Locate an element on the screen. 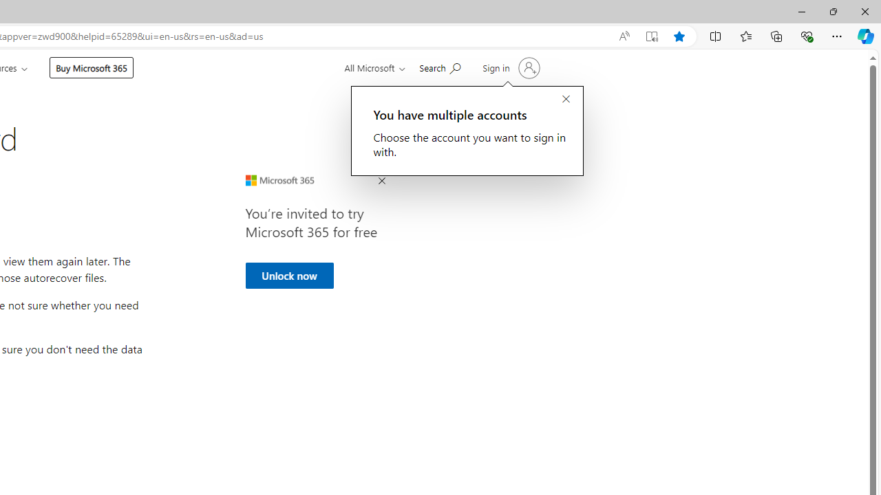  Favorites is located at coordinates (745, 36).